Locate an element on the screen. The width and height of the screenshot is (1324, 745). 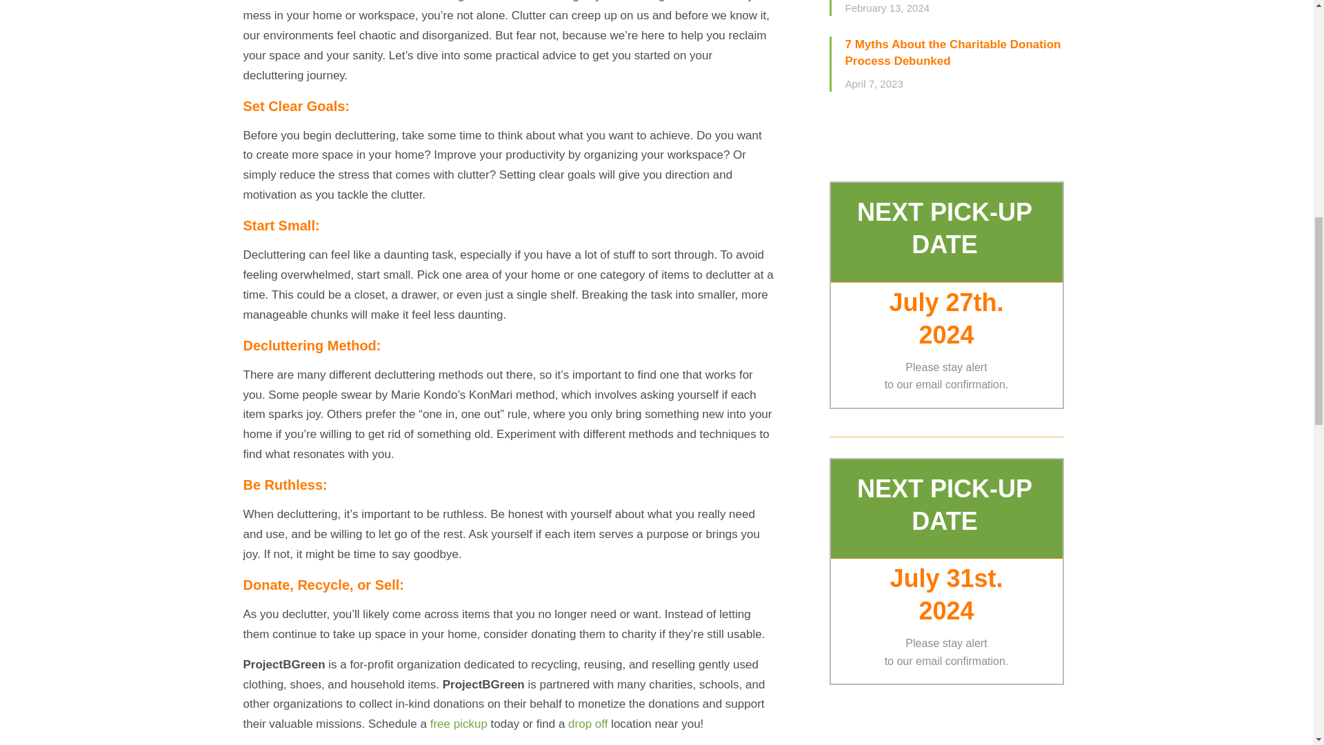
7 Myths About the Charitable Donation Process Debunked is located at coordinates (954, 52).